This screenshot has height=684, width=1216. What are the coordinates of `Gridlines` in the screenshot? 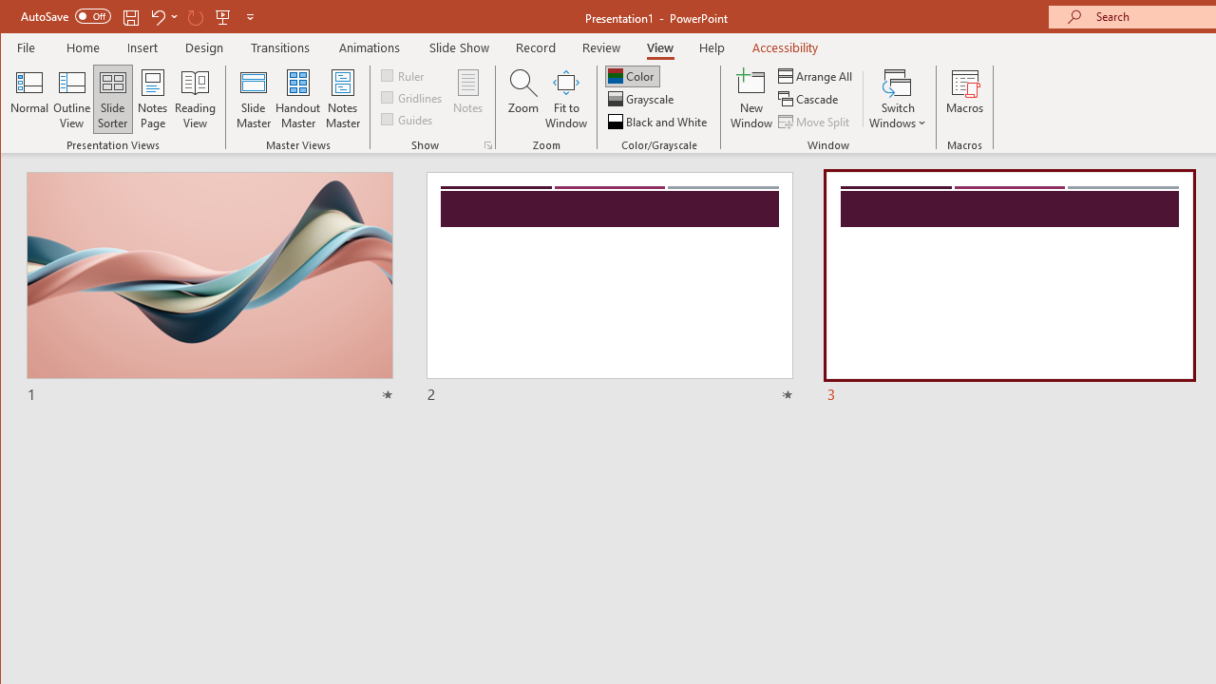 It's located at (413, 97).